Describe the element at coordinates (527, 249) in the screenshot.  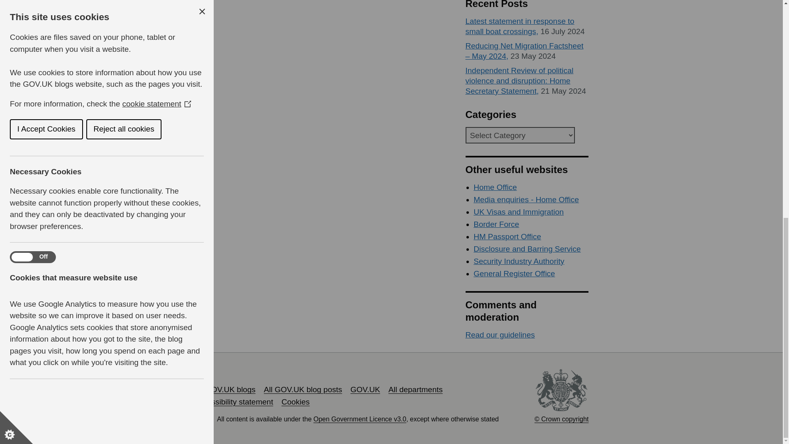
I see `Disclosure and Barring Service` at that location.